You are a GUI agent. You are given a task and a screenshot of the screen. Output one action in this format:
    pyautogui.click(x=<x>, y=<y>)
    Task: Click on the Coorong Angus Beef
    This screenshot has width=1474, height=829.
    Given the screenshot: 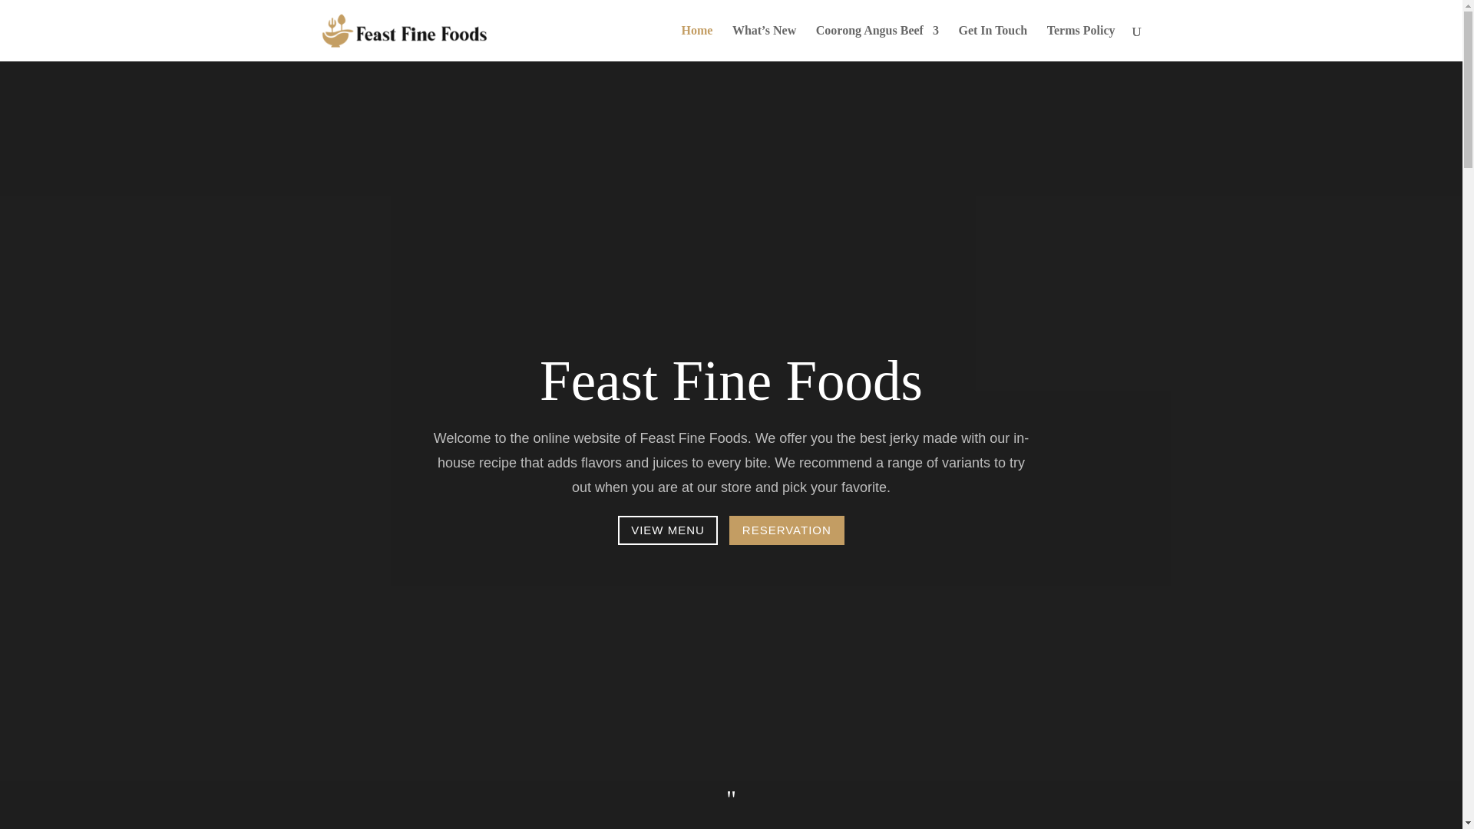 What is the action you would take?
    pyautogui.click(x=877, y=43)
    